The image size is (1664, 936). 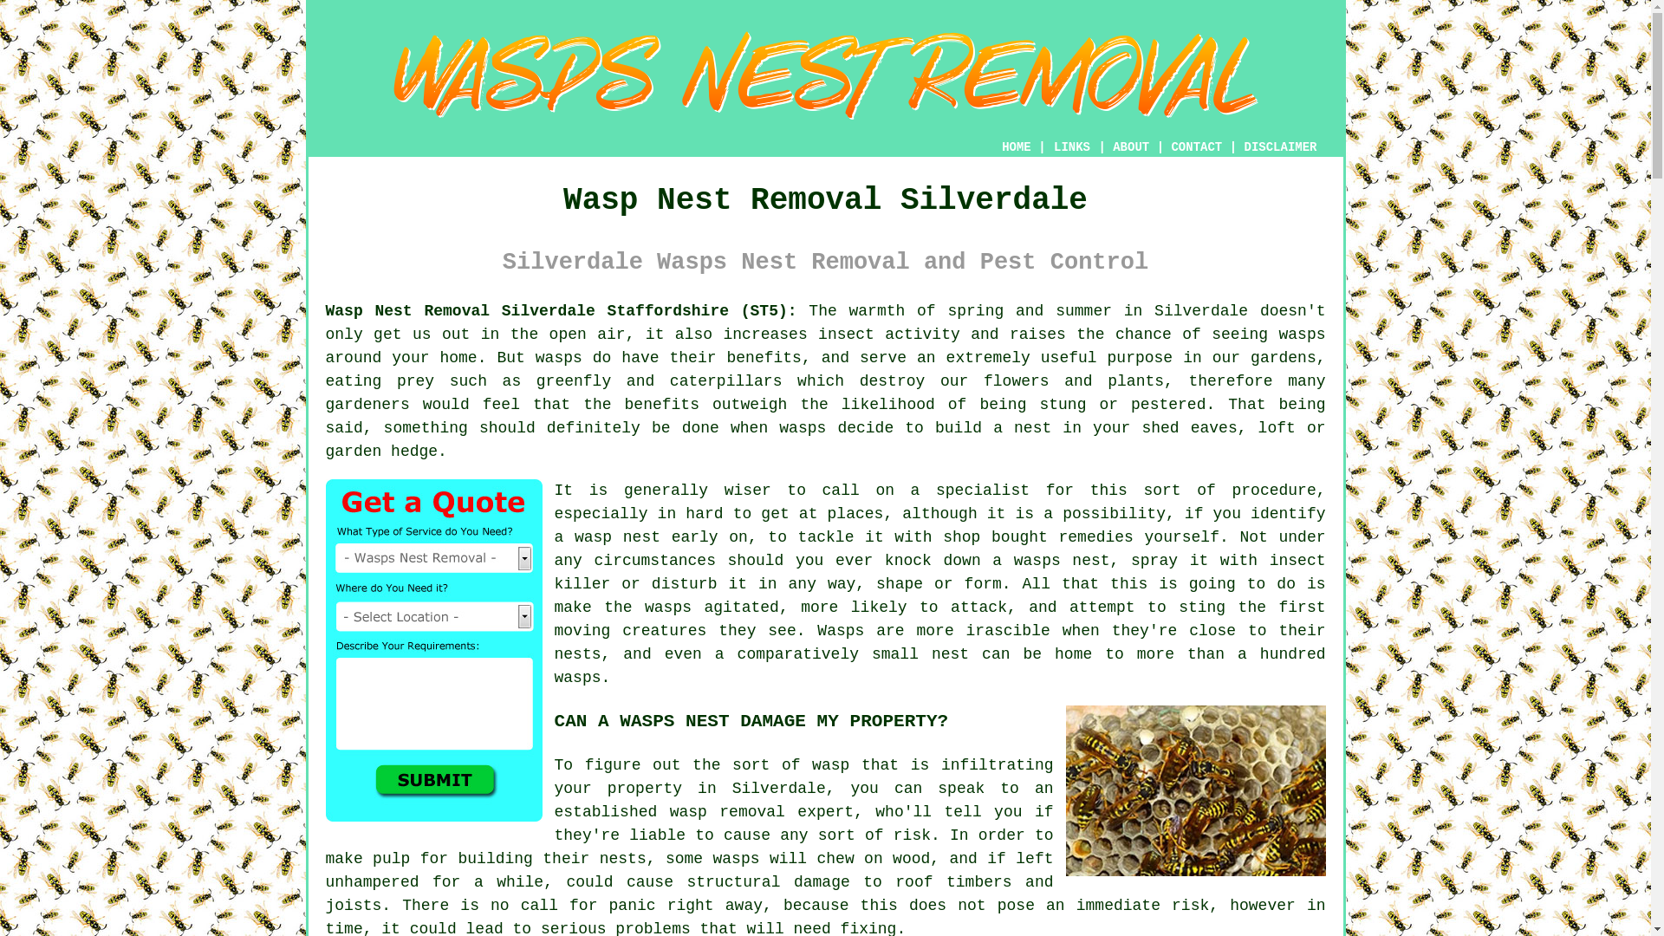 What do you see at coordinates (1016, 147) in the screenshot?
I see `HOME` at bounding box center [1016, 147].